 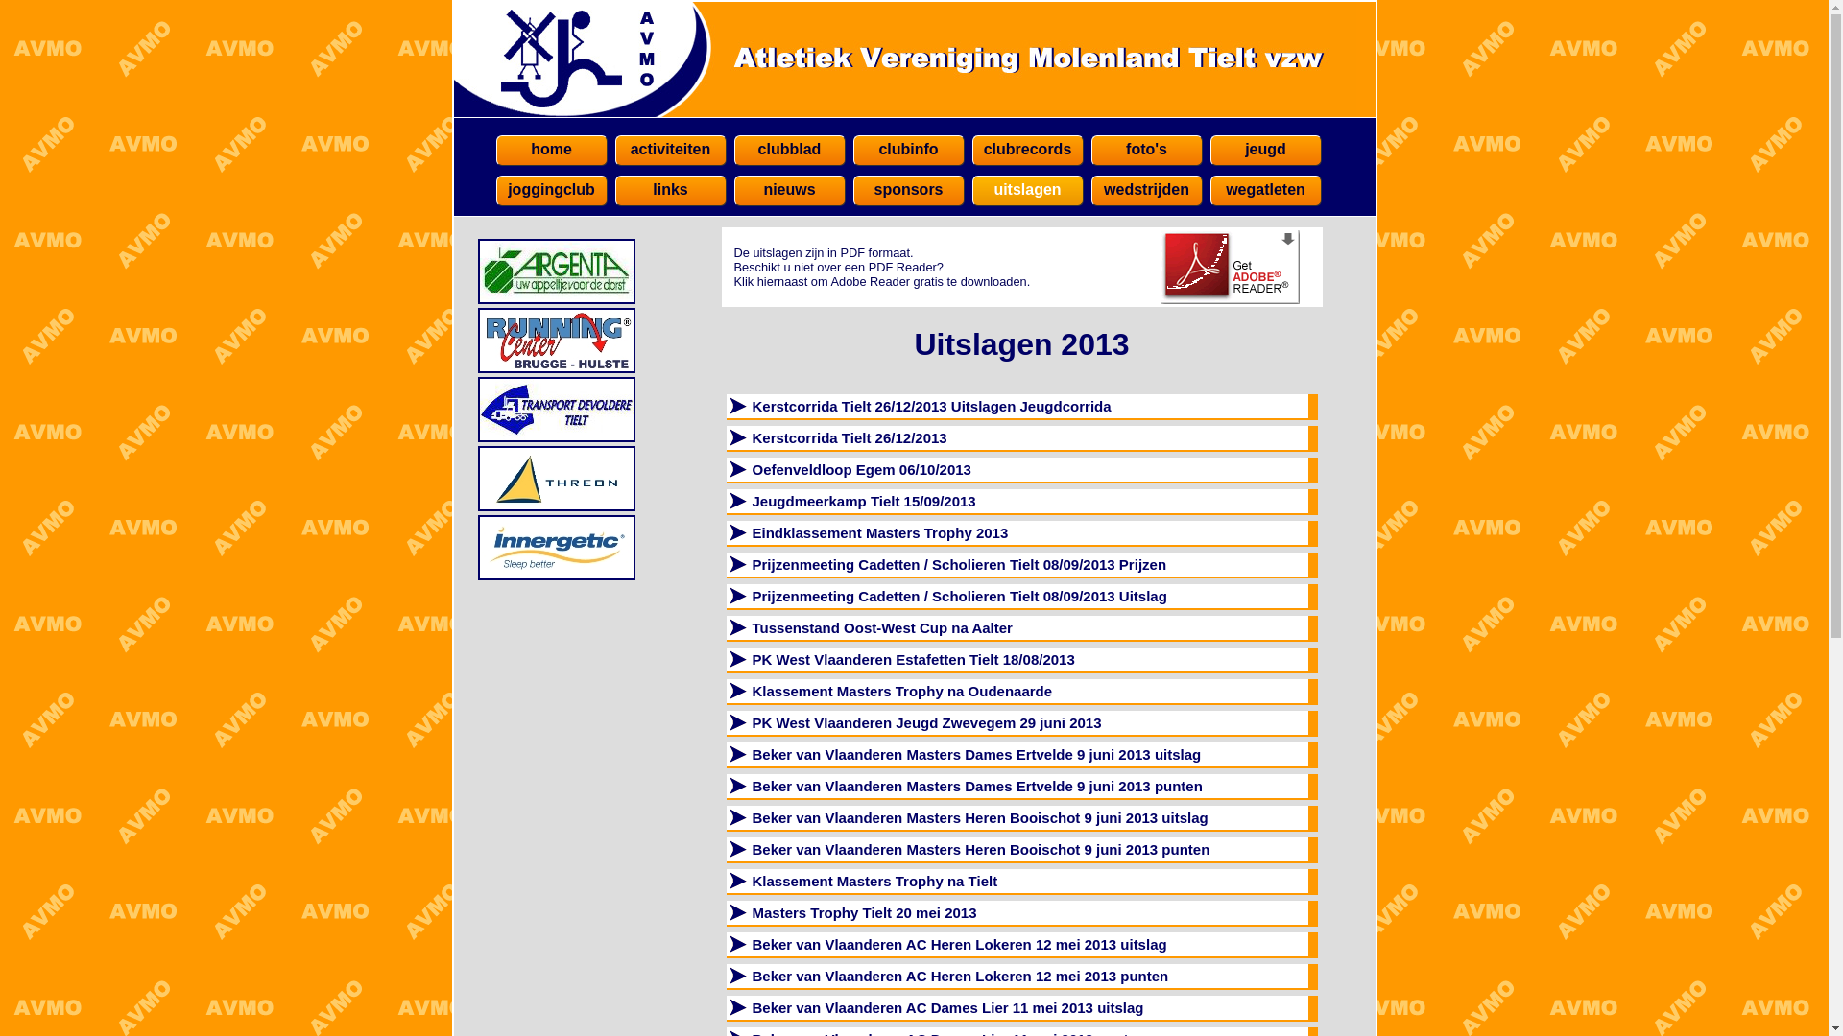 I want to click on Kerstcorrida Tielt 26/12/2013 Uitslagen Jeugdcorrida, so click(x=1017, y=407).